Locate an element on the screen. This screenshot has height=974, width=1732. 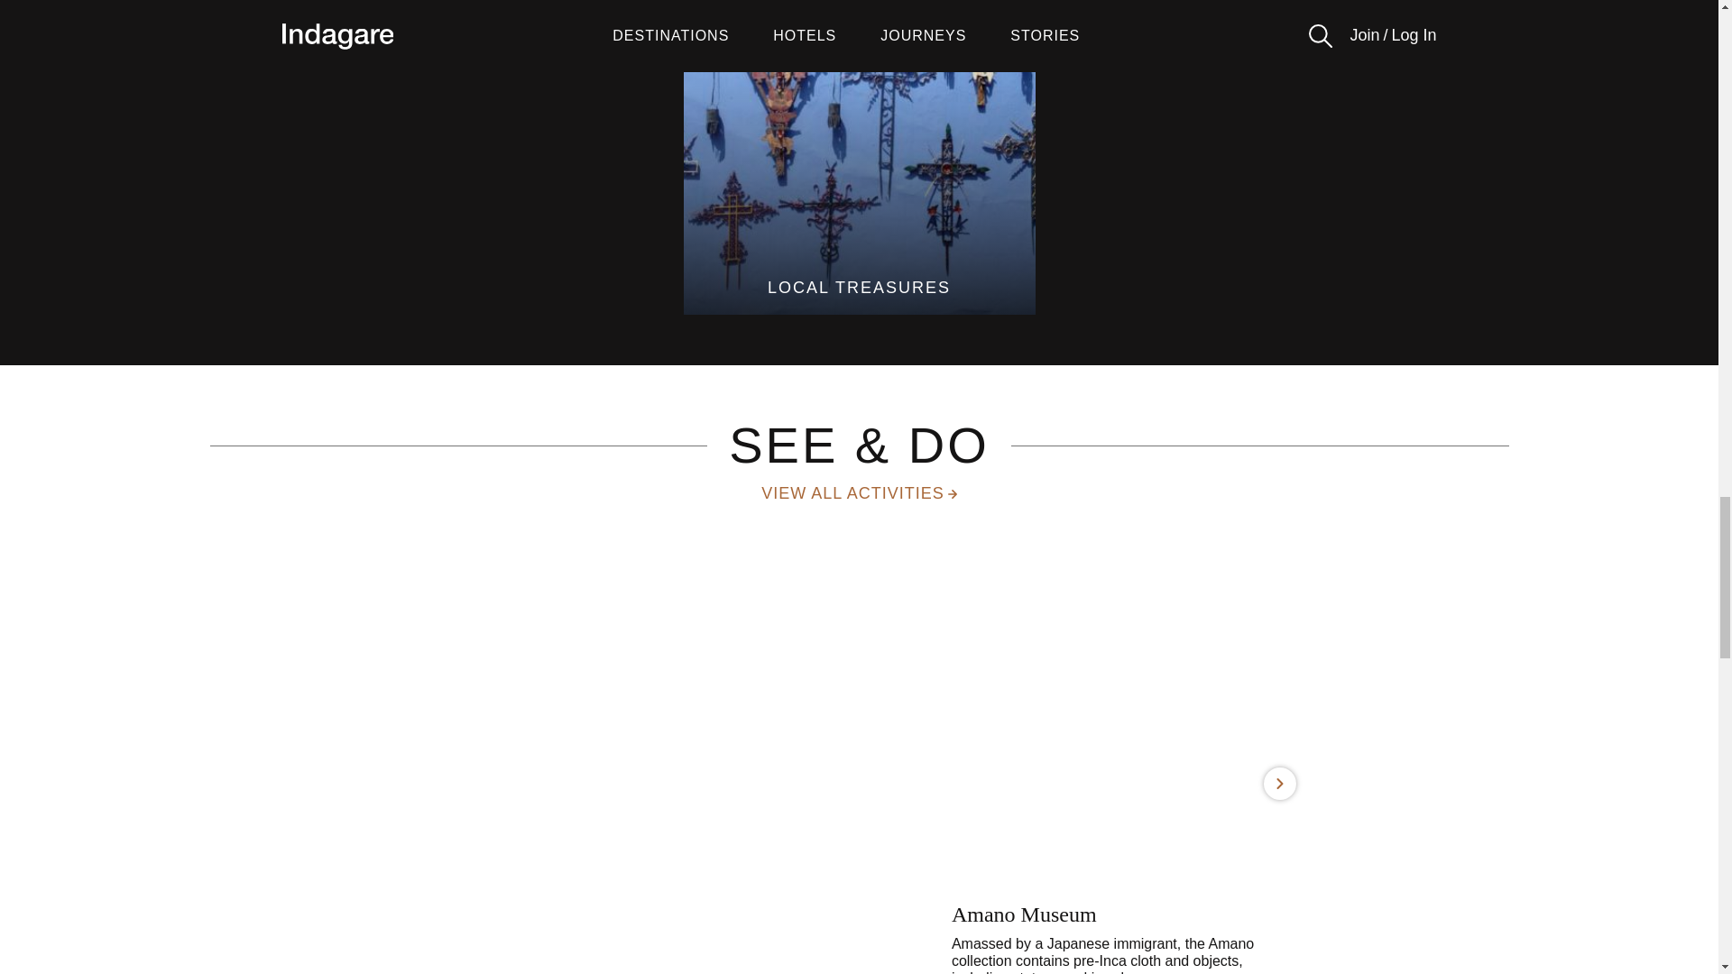
VIEW ALL ACTIVITIES is located at coordinates (859, 493).